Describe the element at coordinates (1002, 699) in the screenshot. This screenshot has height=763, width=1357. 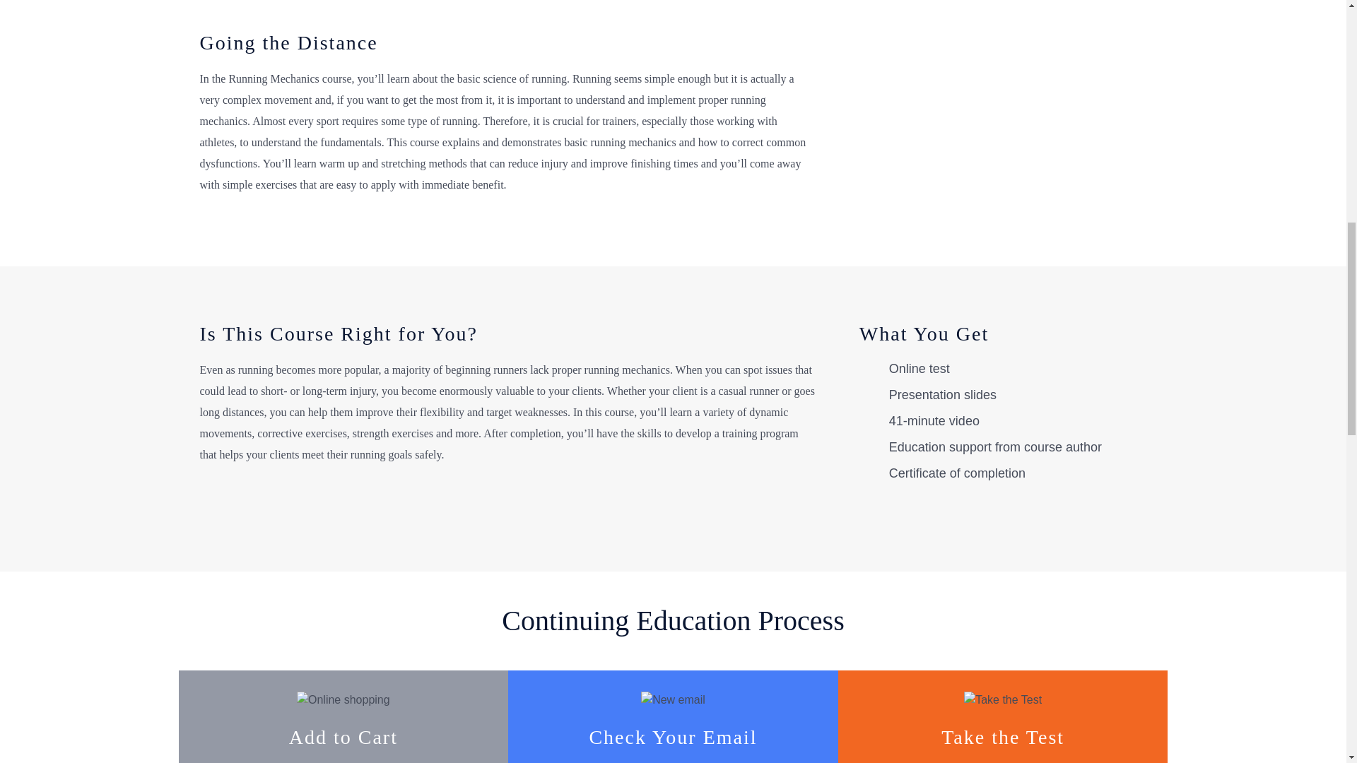
I see `Running Mechanics 4` at that location.